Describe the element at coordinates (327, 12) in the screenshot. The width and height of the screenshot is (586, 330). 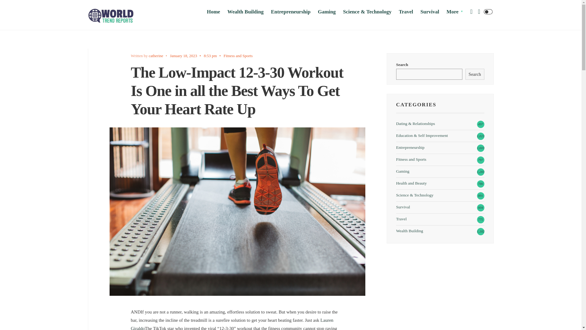
I see `Gaming` at that location.